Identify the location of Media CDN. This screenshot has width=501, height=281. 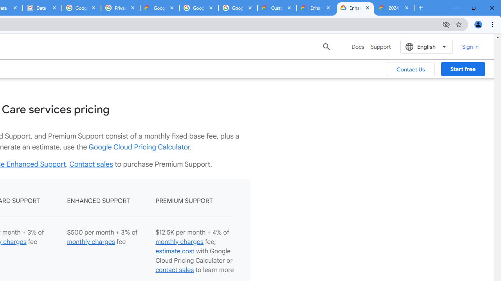
(182, 46).